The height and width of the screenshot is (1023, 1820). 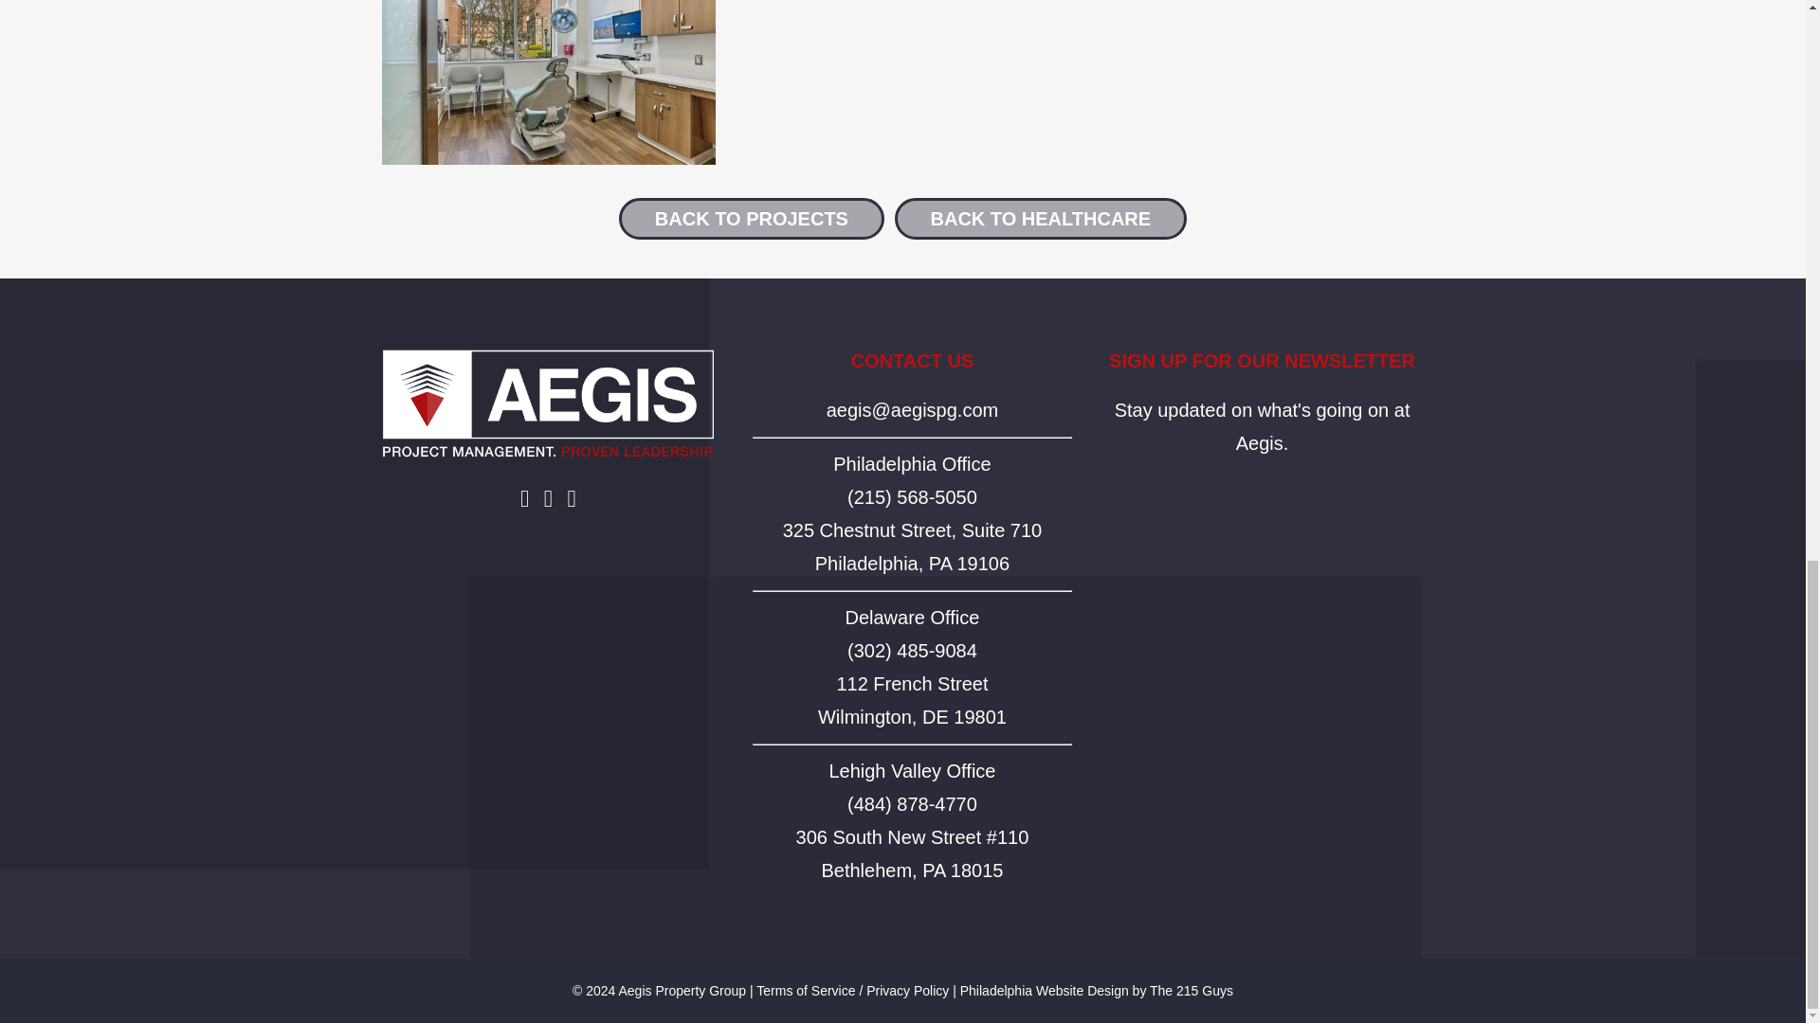 What do you see at coordinates (751, 218) in the screenshot?
I see `Wilmington, DE 19801` at bounding box center [751, 218].